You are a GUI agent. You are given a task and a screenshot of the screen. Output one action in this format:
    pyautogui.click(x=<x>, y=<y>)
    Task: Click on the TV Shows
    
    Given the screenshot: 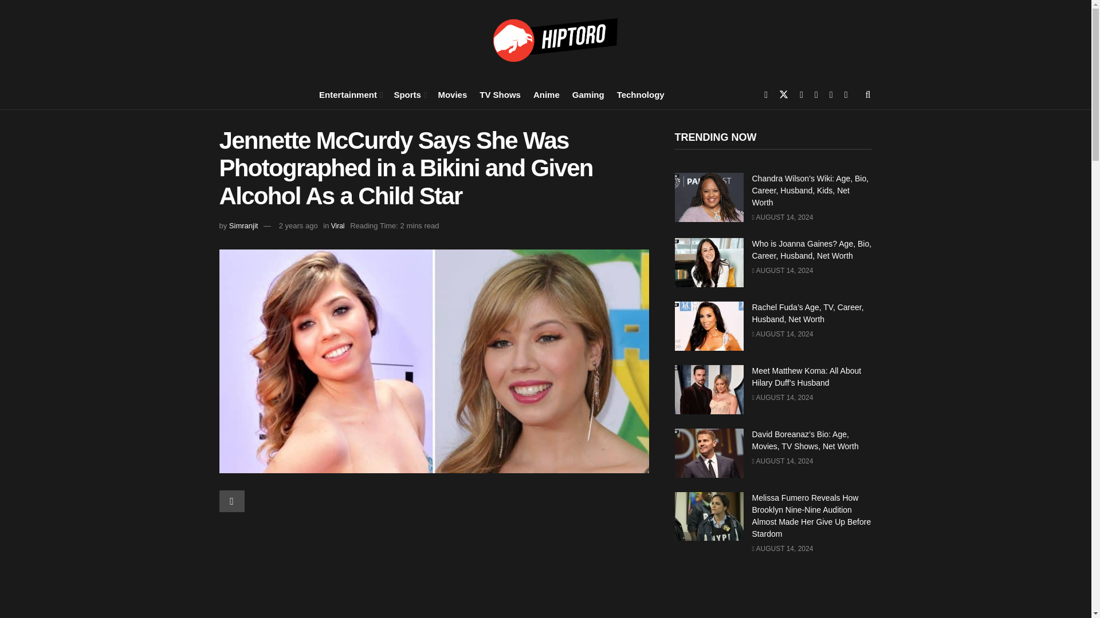 What is the action you would take?
    pyautogui.click(x=500, y=94)
    